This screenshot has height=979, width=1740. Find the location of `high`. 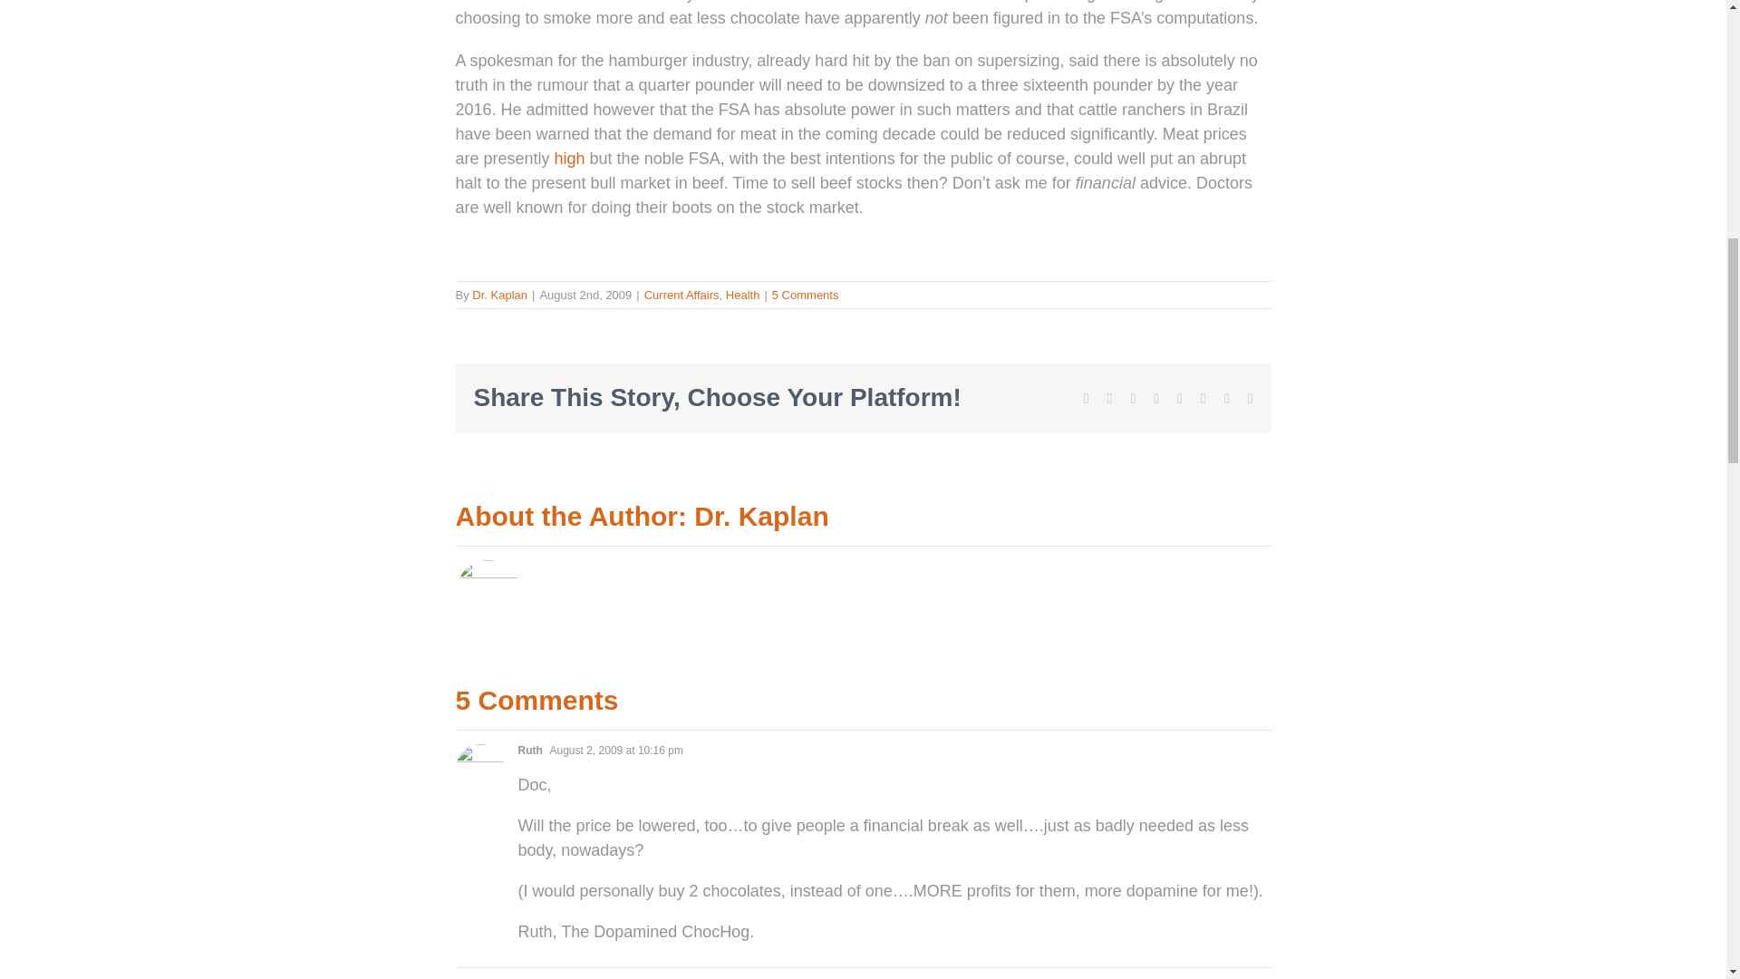

high is located at coordinates (569, 158).